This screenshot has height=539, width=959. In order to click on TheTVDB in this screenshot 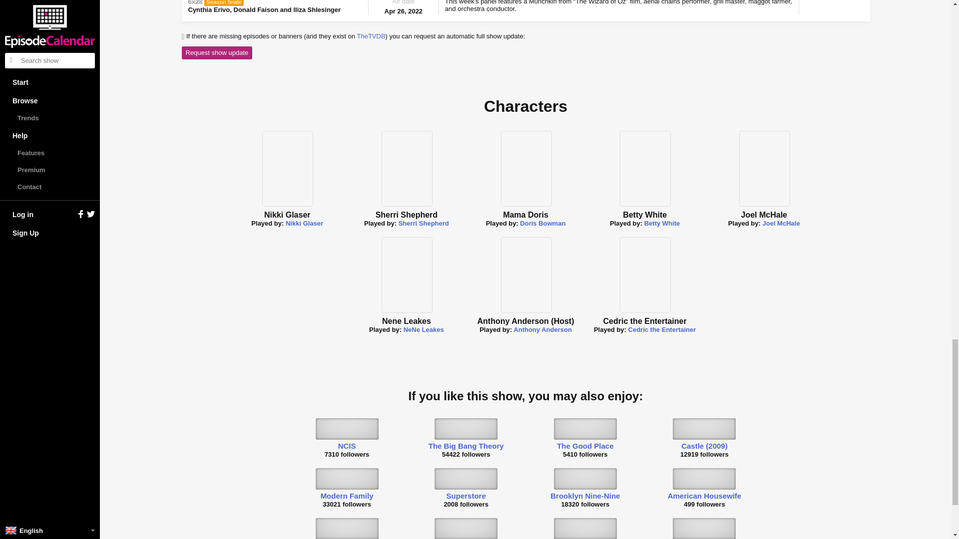, I will do `click(371, 36)`.